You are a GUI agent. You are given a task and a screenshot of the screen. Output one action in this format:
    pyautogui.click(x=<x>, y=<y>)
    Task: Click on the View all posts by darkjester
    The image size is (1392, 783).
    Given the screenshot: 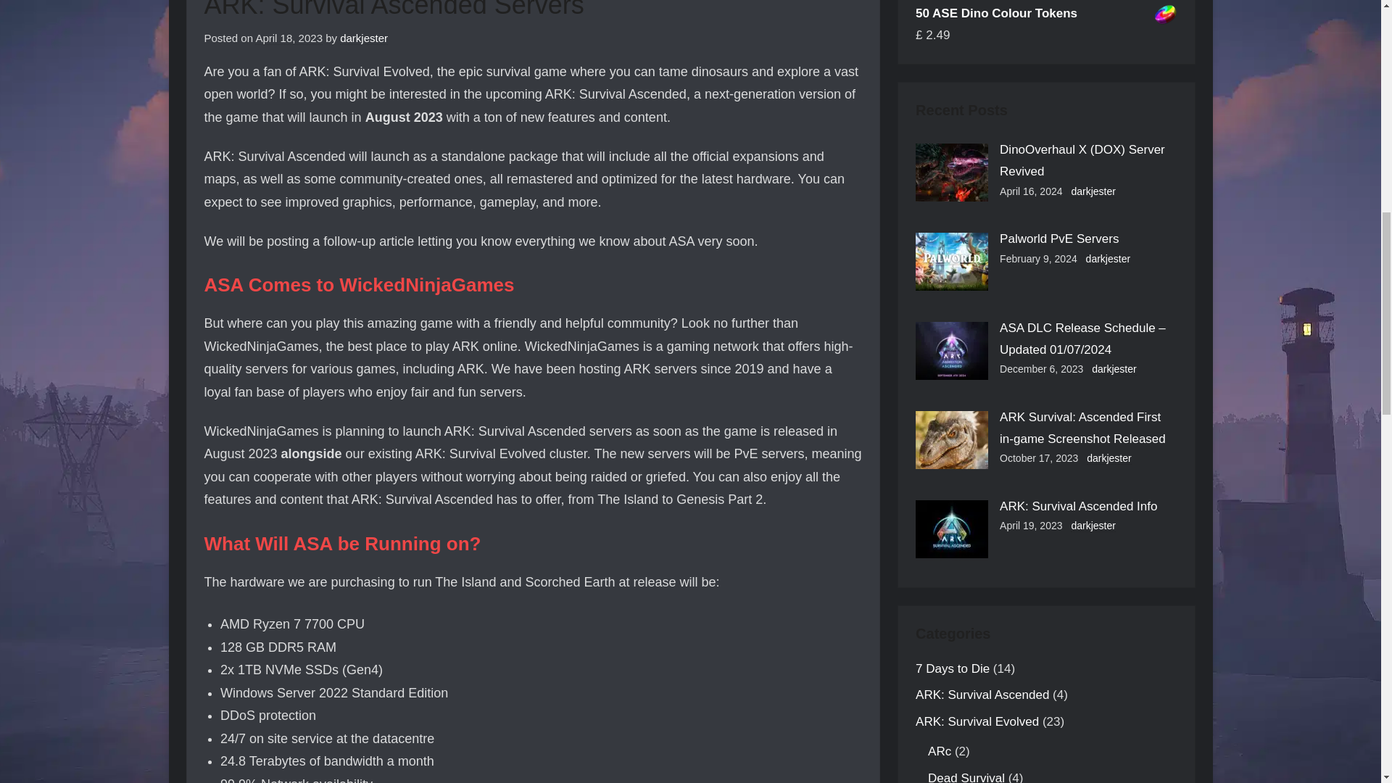 What is the action you would take?
    pyautogui.click(x=1114, y=370)
    